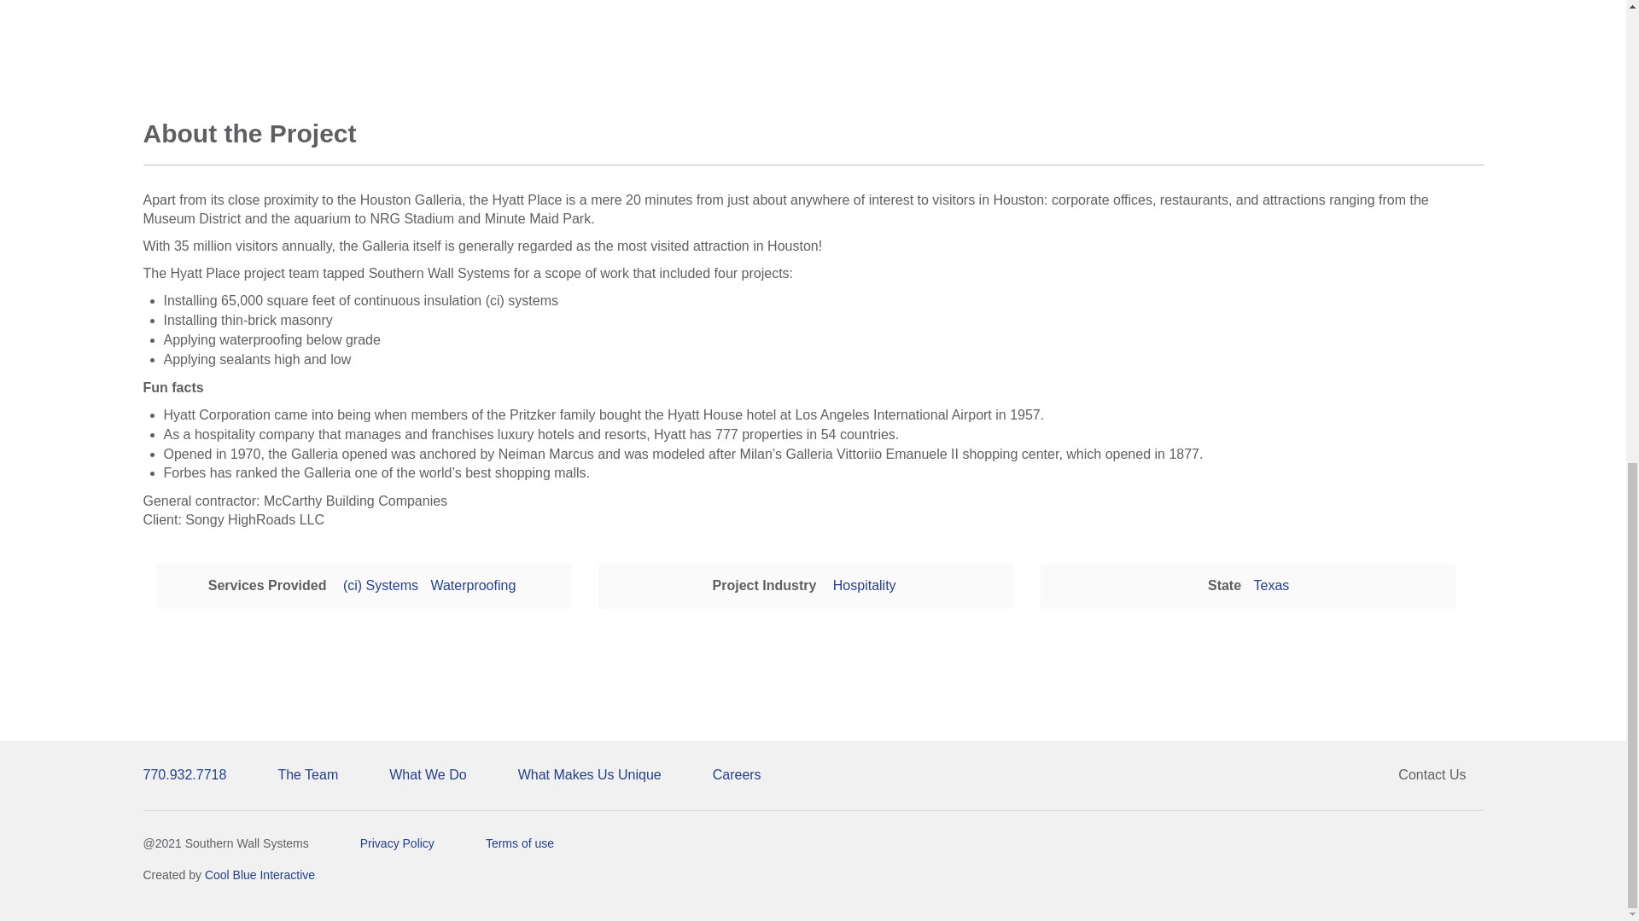 The image size is (1639, 921). I want to click on Terms of use, so click(519, 843).